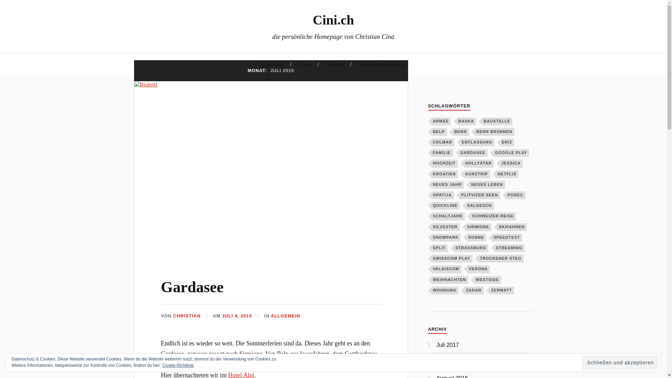 This screenshot has width=672, height=378. I want to click on BAUSTELLE, so click(498, 121).